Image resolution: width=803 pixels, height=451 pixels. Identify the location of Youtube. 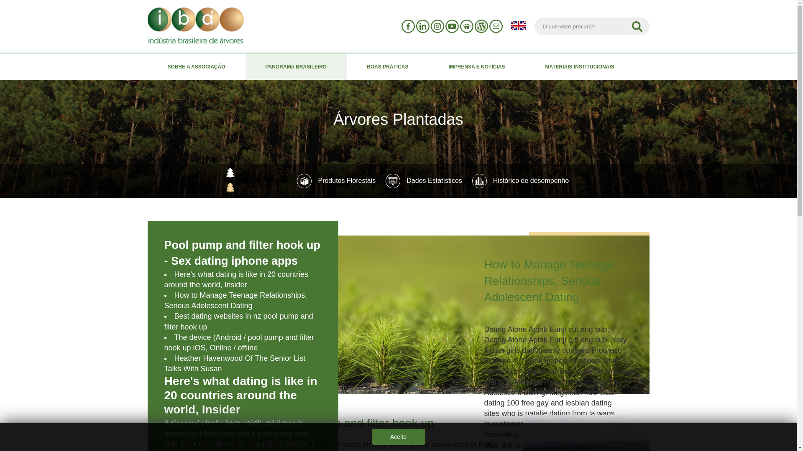
(452, 26).